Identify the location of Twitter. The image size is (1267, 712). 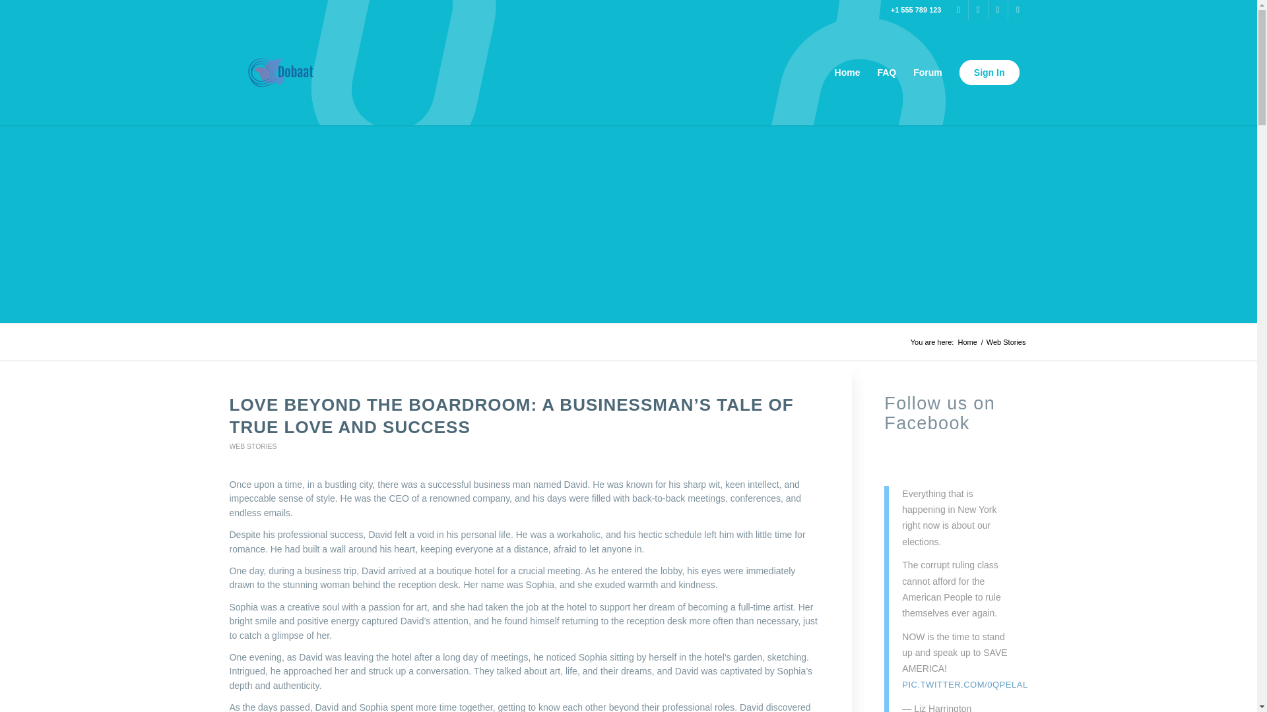
(958, 10).